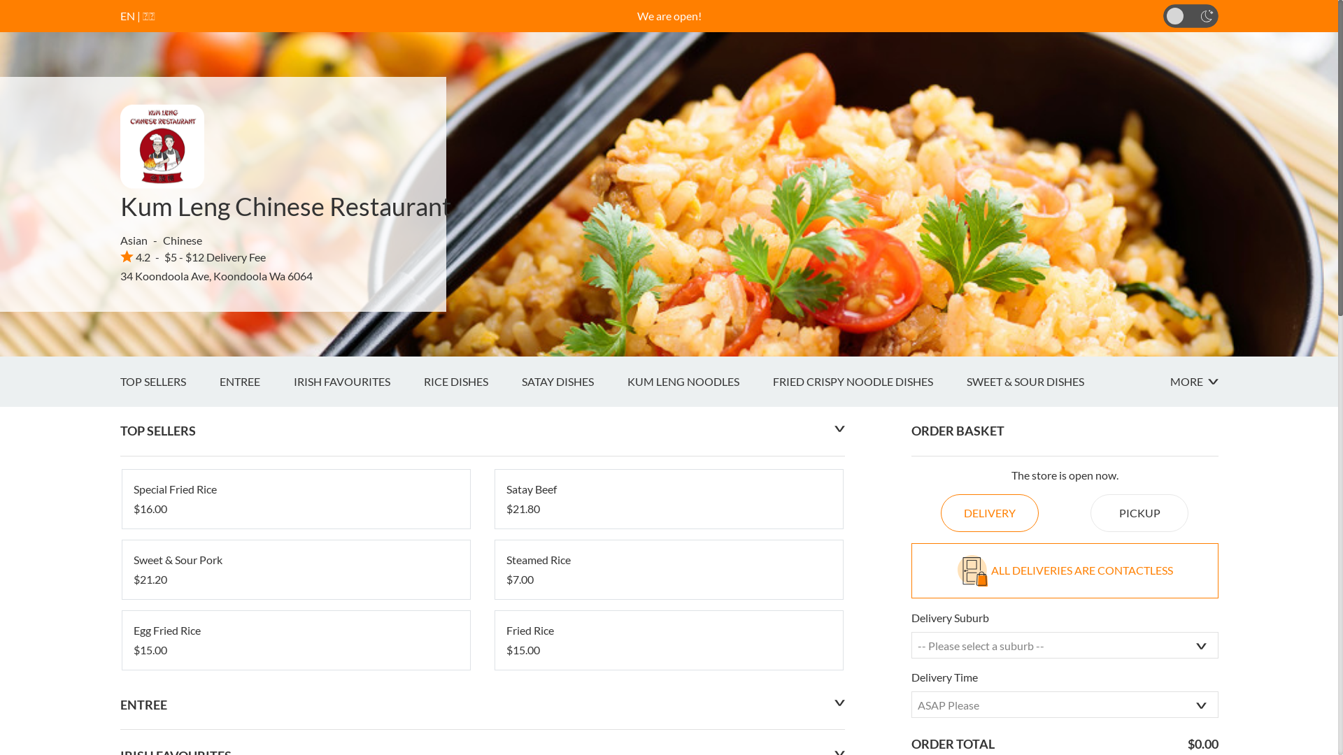 The height and width of the screenshot is (755, 1343). What do you see at coordinates (285, 206) in the screenshot?
I see `Kum Leng Chinese Restaurant` at bounding box center [285, 206].